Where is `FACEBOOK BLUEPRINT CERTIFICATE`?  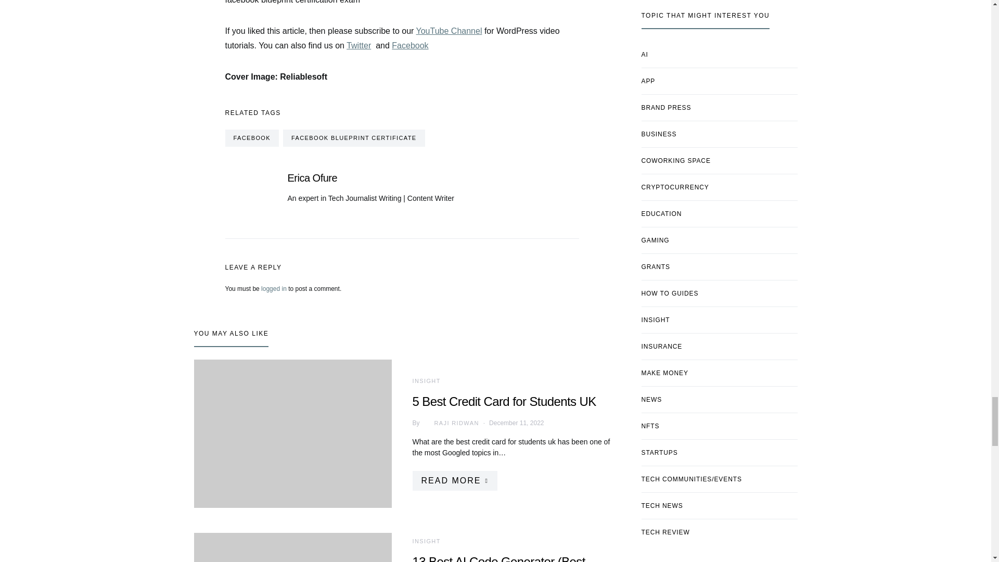
FACEBOOK BLUEPRINT CERTIFICATE is located at coordinates (354, 138).